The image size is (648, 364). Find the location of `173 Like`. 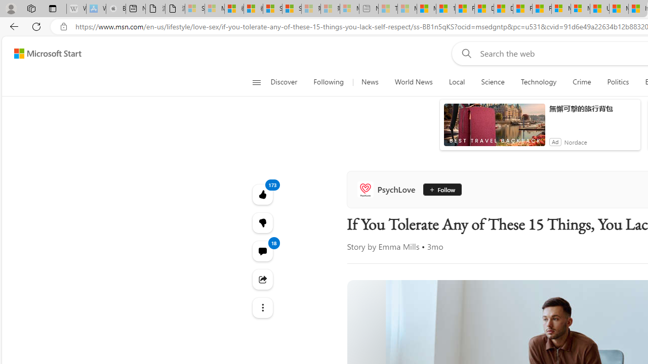

173 Like is located at coordinates (262, 194).